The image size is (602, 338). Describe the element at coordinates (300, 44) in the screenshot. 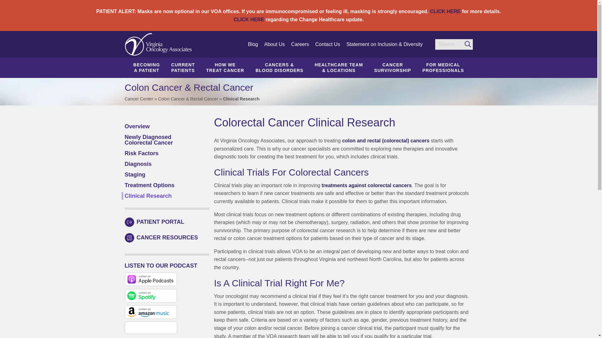

I see `CLICK HERE` at that location.